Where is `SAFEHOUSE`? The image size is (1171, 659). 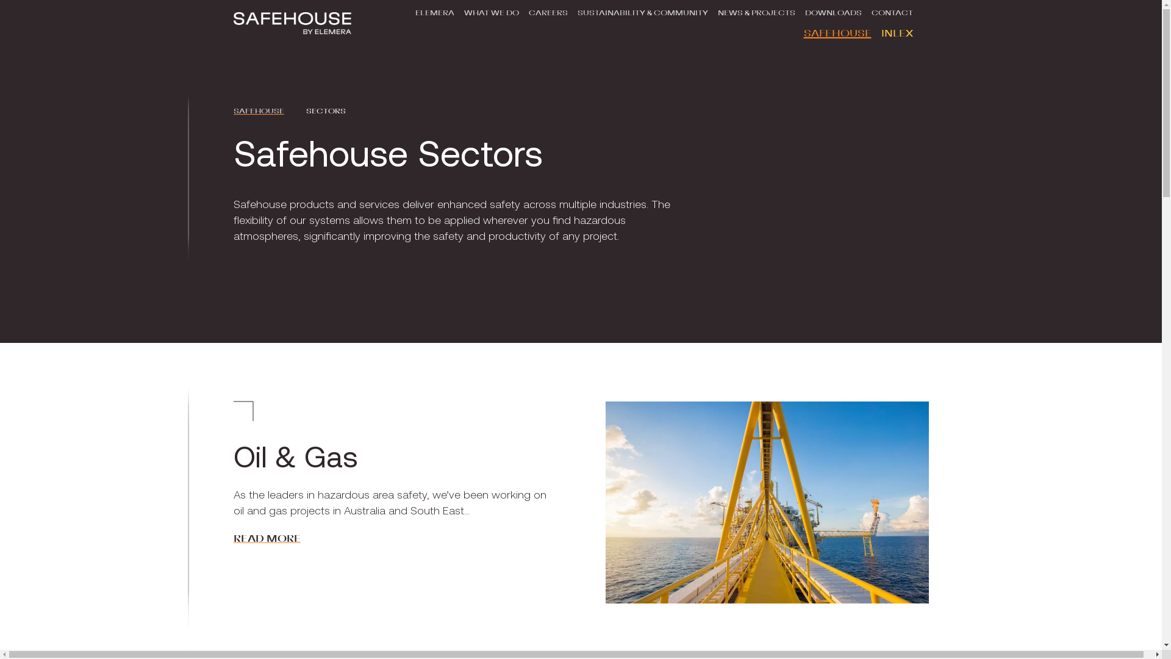 SAFEHOUSE is located at coordinates (259, 111).